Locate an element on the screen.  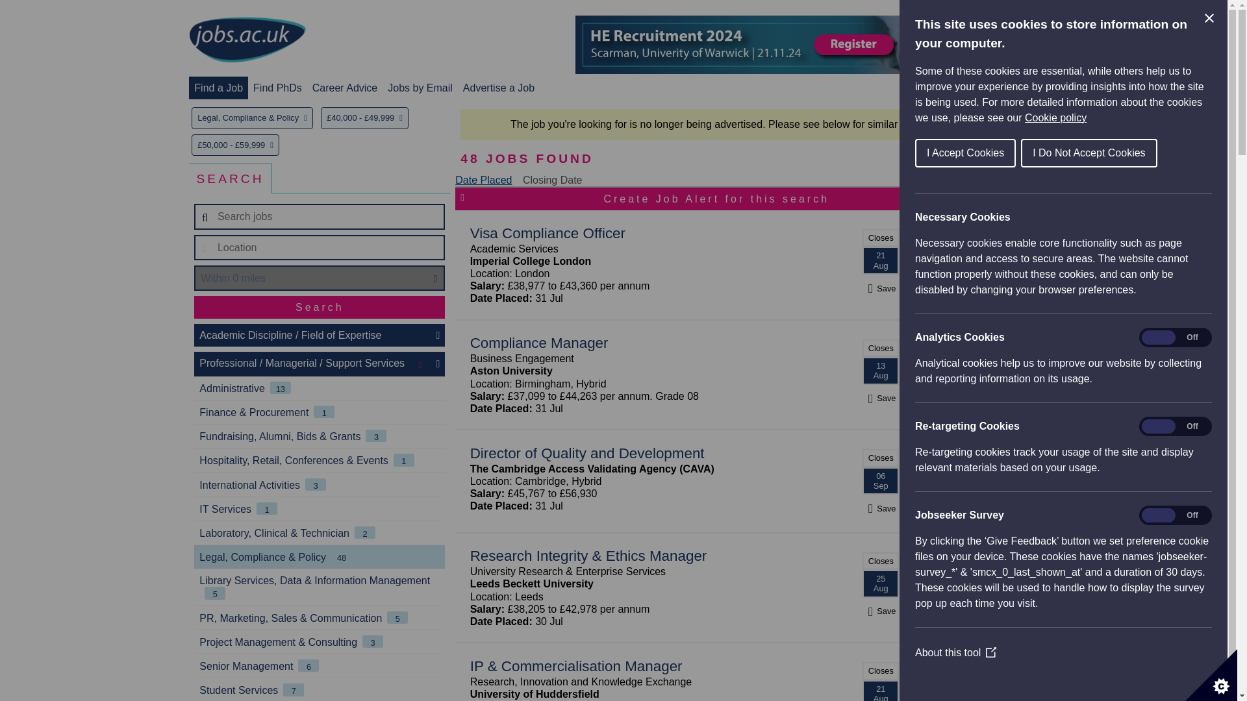
Save job is located at coordinates (880, 508).